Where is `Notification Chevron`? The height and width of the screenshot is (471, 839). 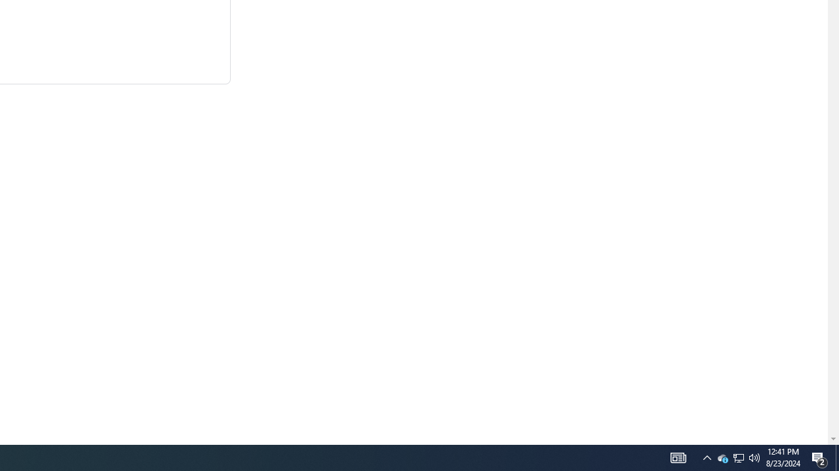
Notification Chevron is located at coordinates (819, 458).